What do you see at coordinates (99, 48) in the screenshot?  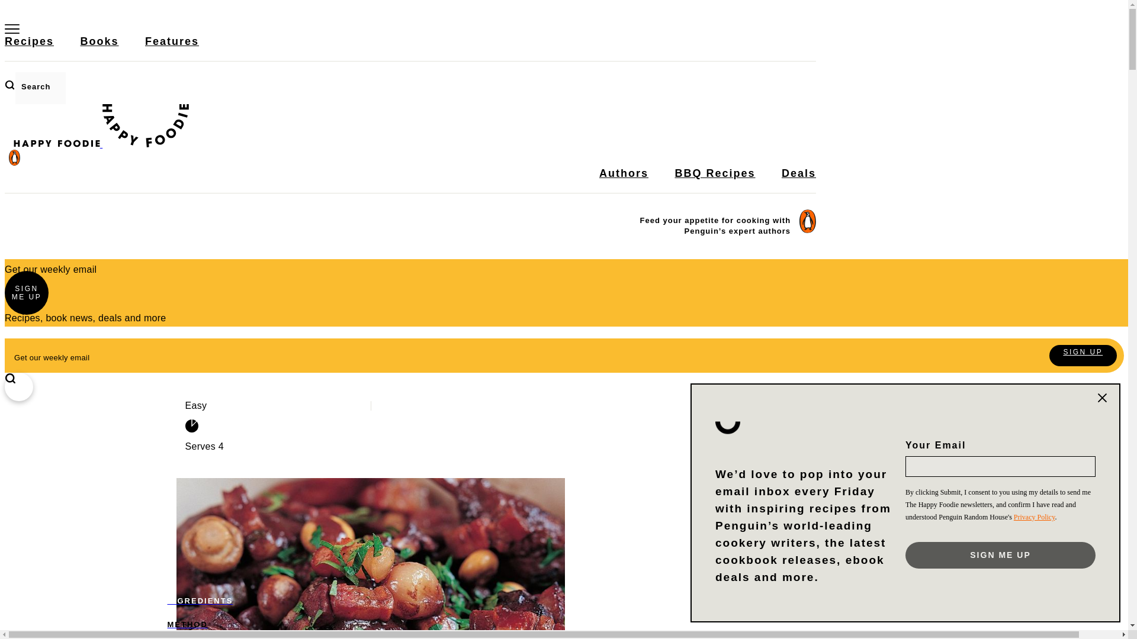 I see `Books` at bounding box center [99, 48].